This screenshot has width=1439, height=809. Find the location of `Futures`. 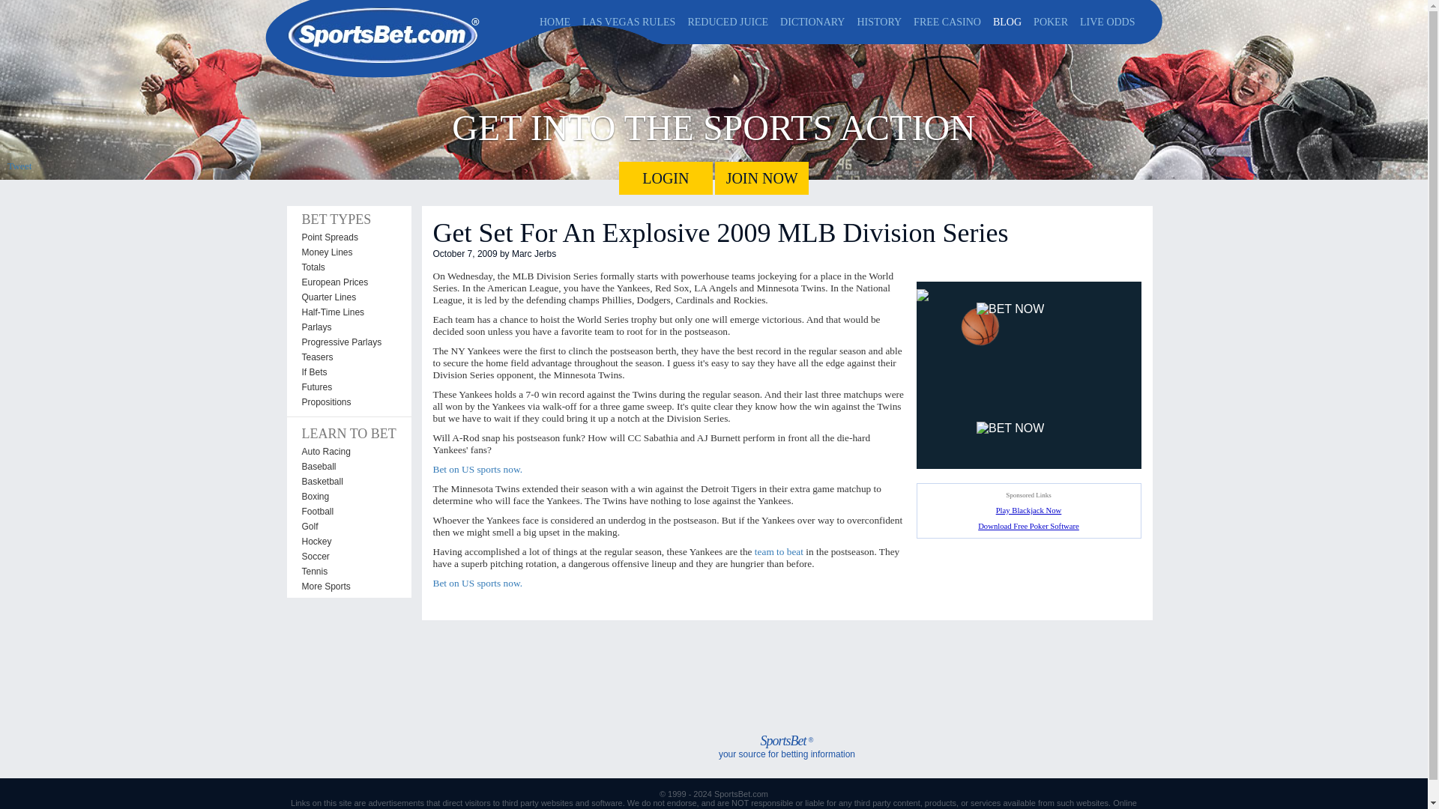

Futures is located at coordinates (348, 387).